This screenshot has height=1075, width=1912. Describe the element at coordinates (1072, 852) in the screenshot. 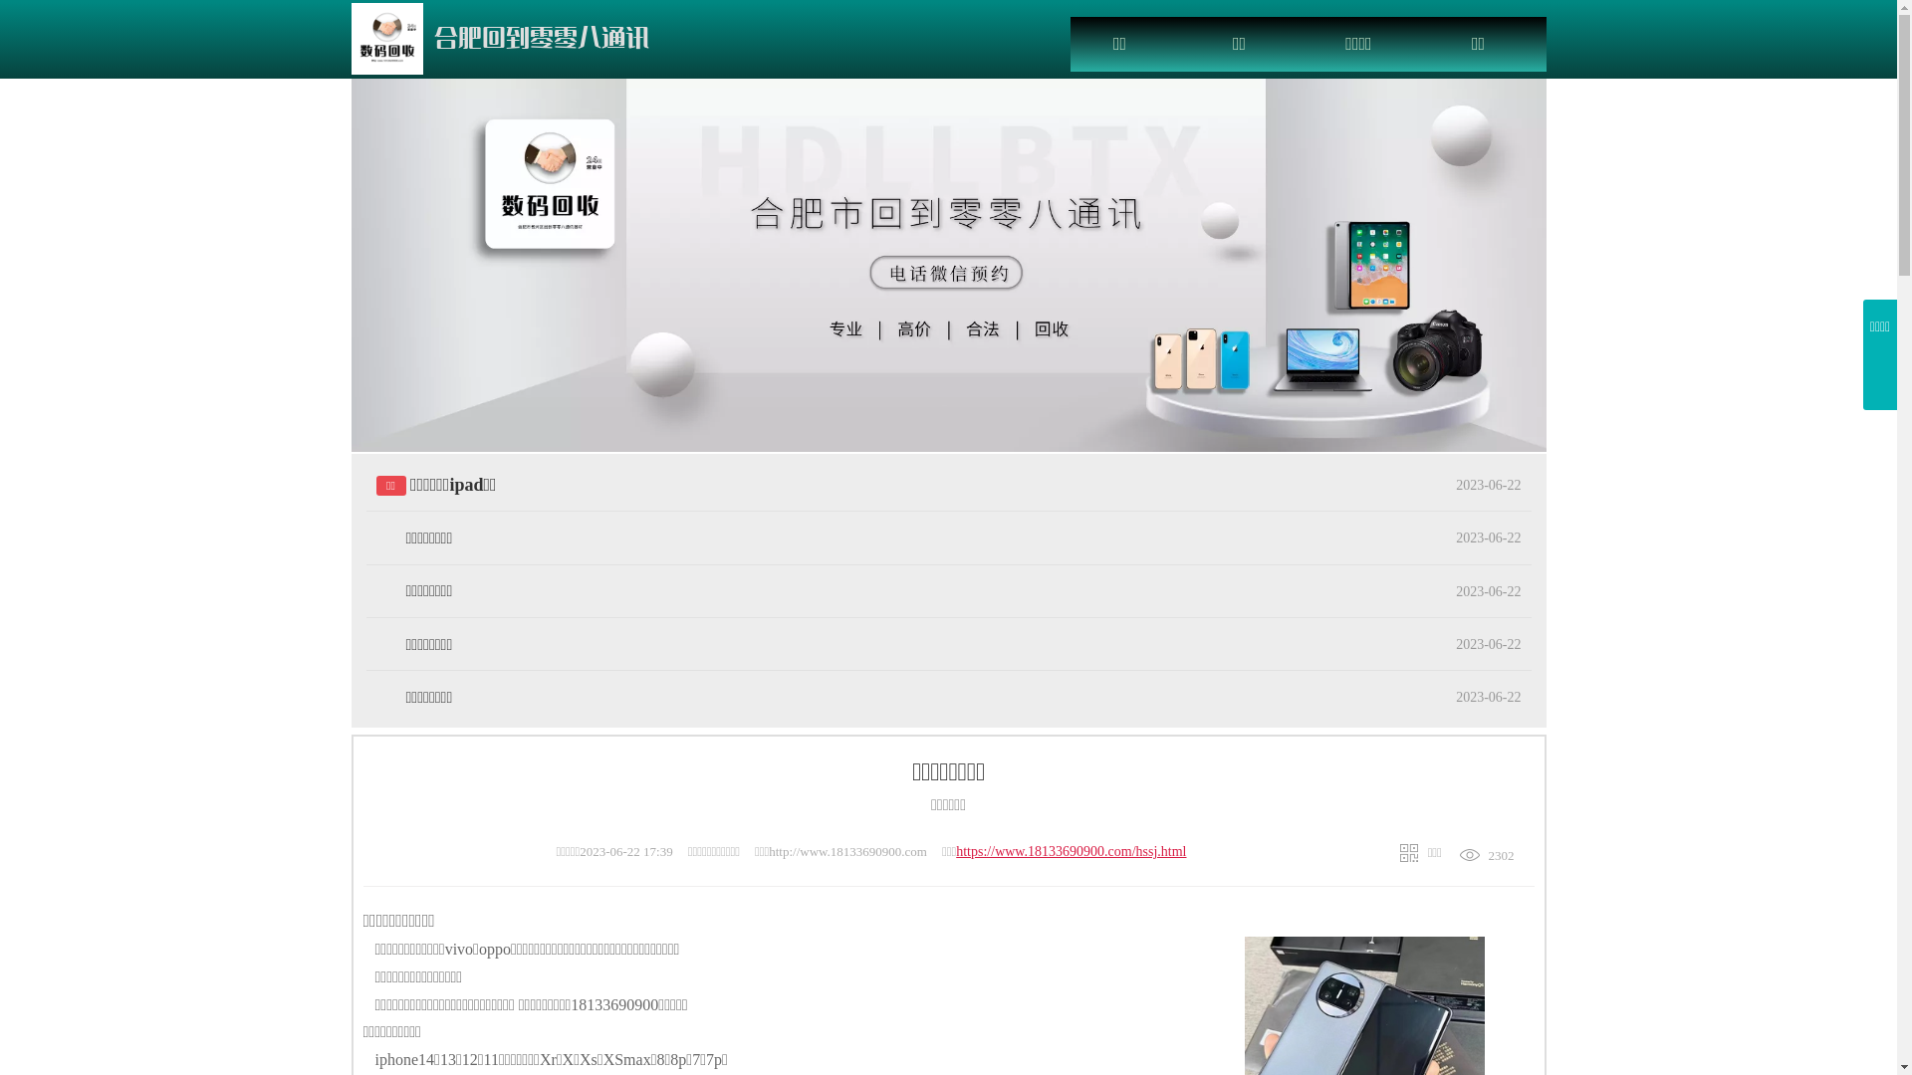

I see `https://www.18133690900.com/hssj.html` at that location.